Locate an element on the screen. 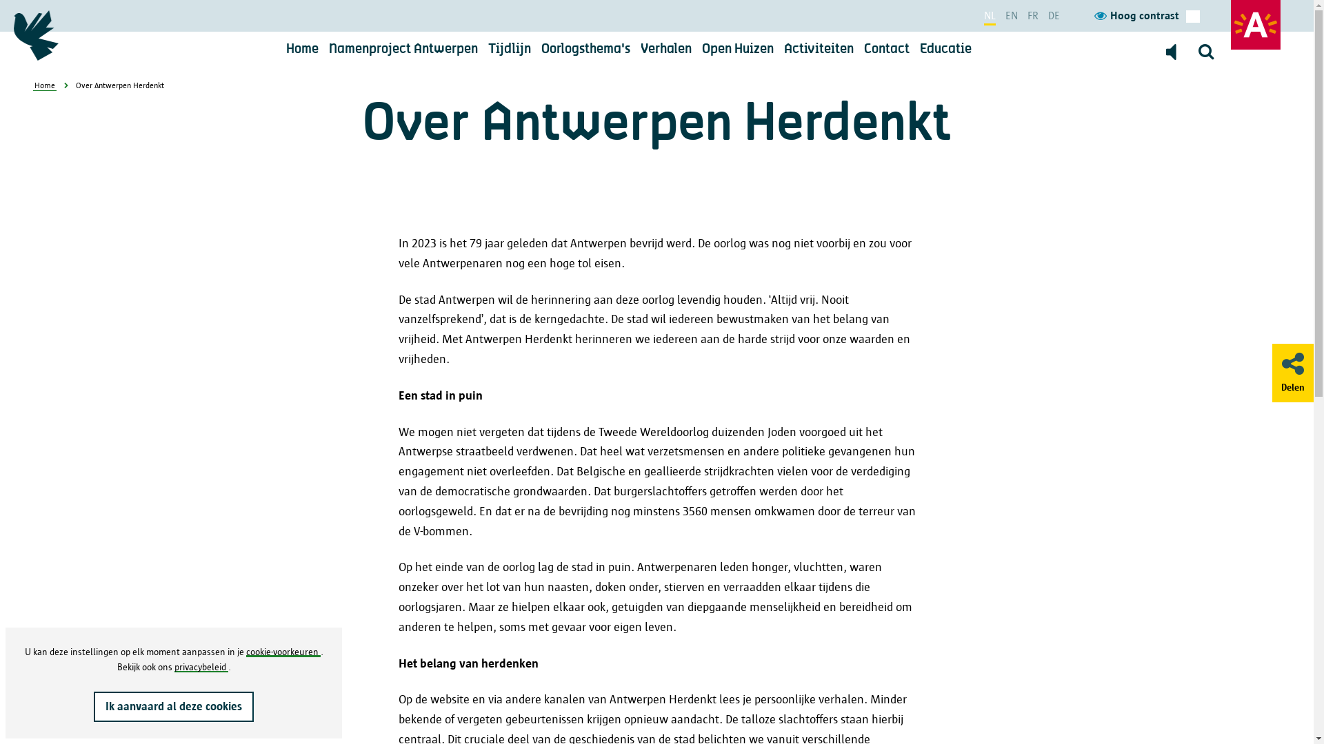  Home is located at coordinates (302, 50).